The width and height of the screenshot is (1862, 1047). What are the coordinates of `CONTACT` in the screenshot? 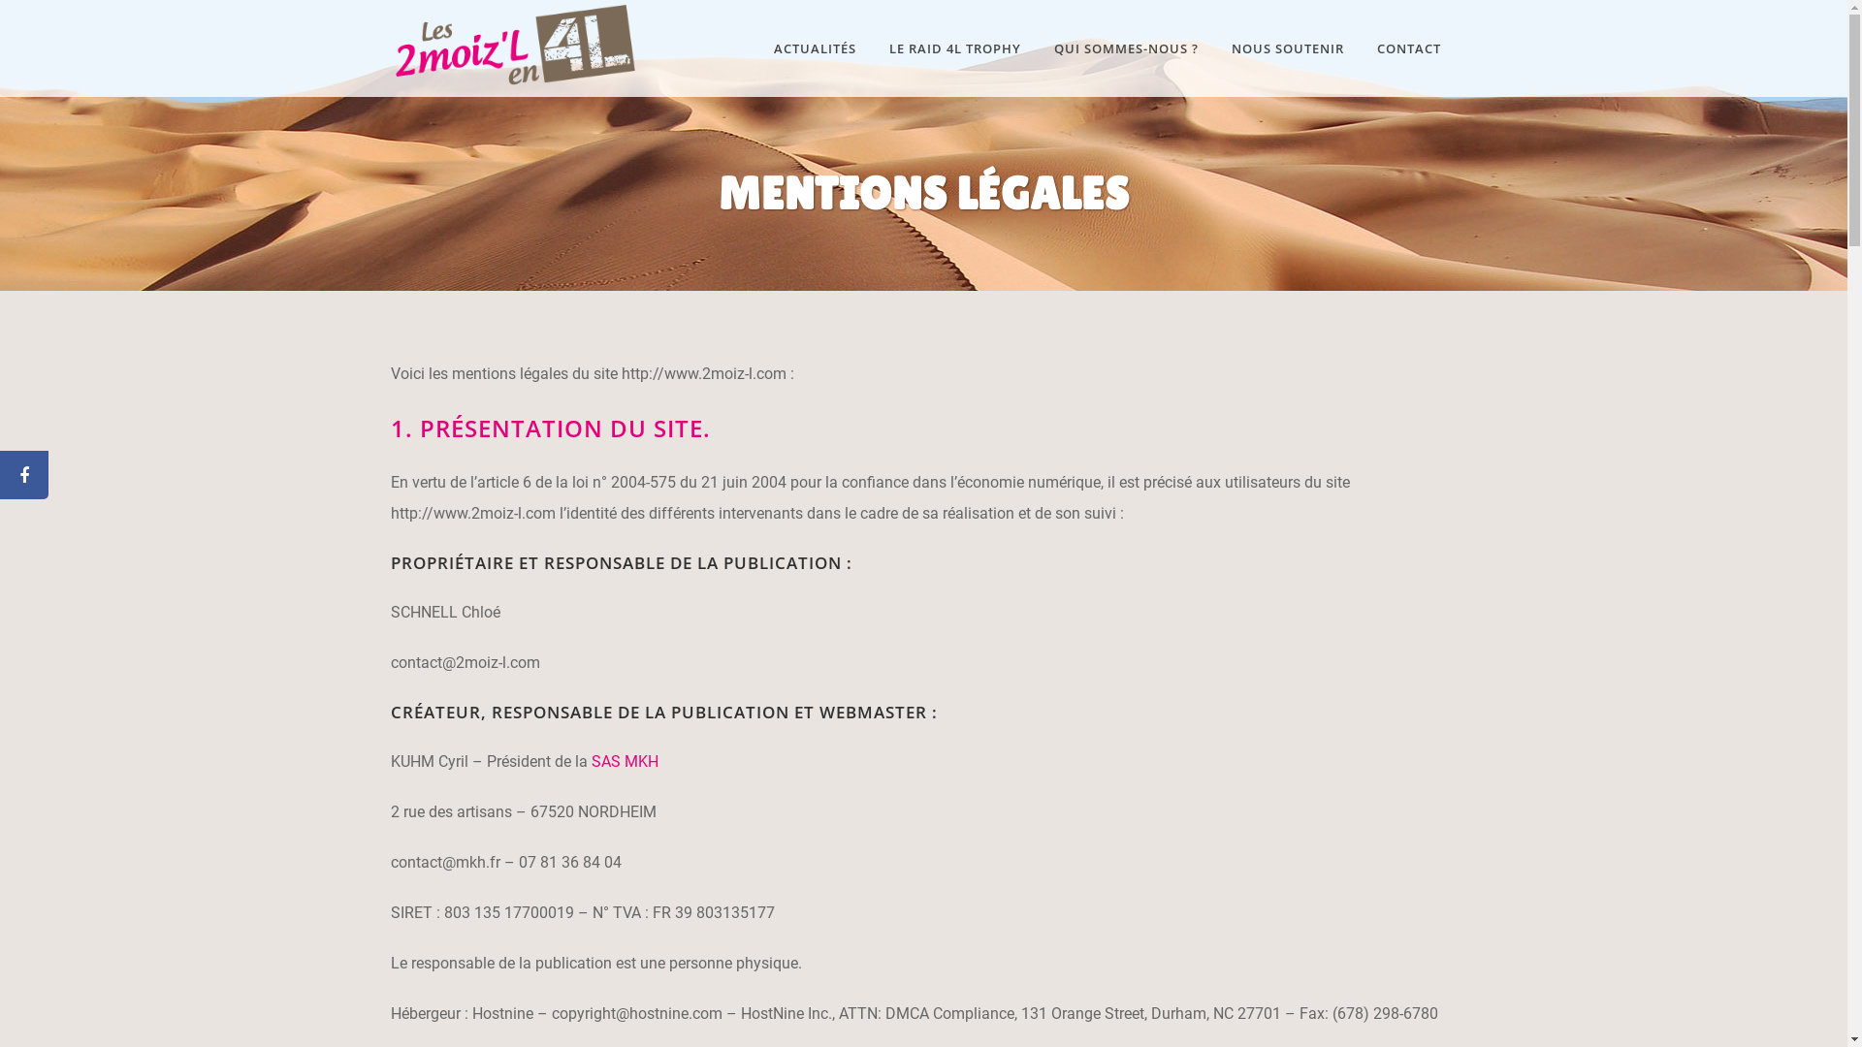 It's located at (1408, 48).